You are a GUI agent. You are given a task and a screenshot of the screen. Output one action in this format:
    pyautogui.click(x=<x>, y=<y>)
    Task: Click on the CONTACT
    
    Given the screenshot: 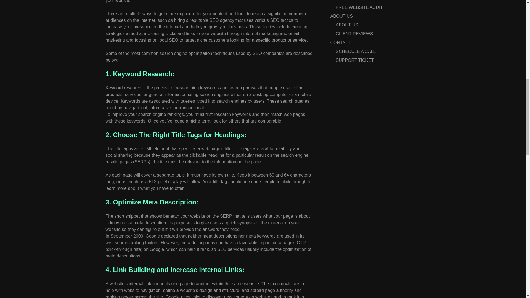 What is the action you would take?
    pyautogui.click(x=341, y=42)
    